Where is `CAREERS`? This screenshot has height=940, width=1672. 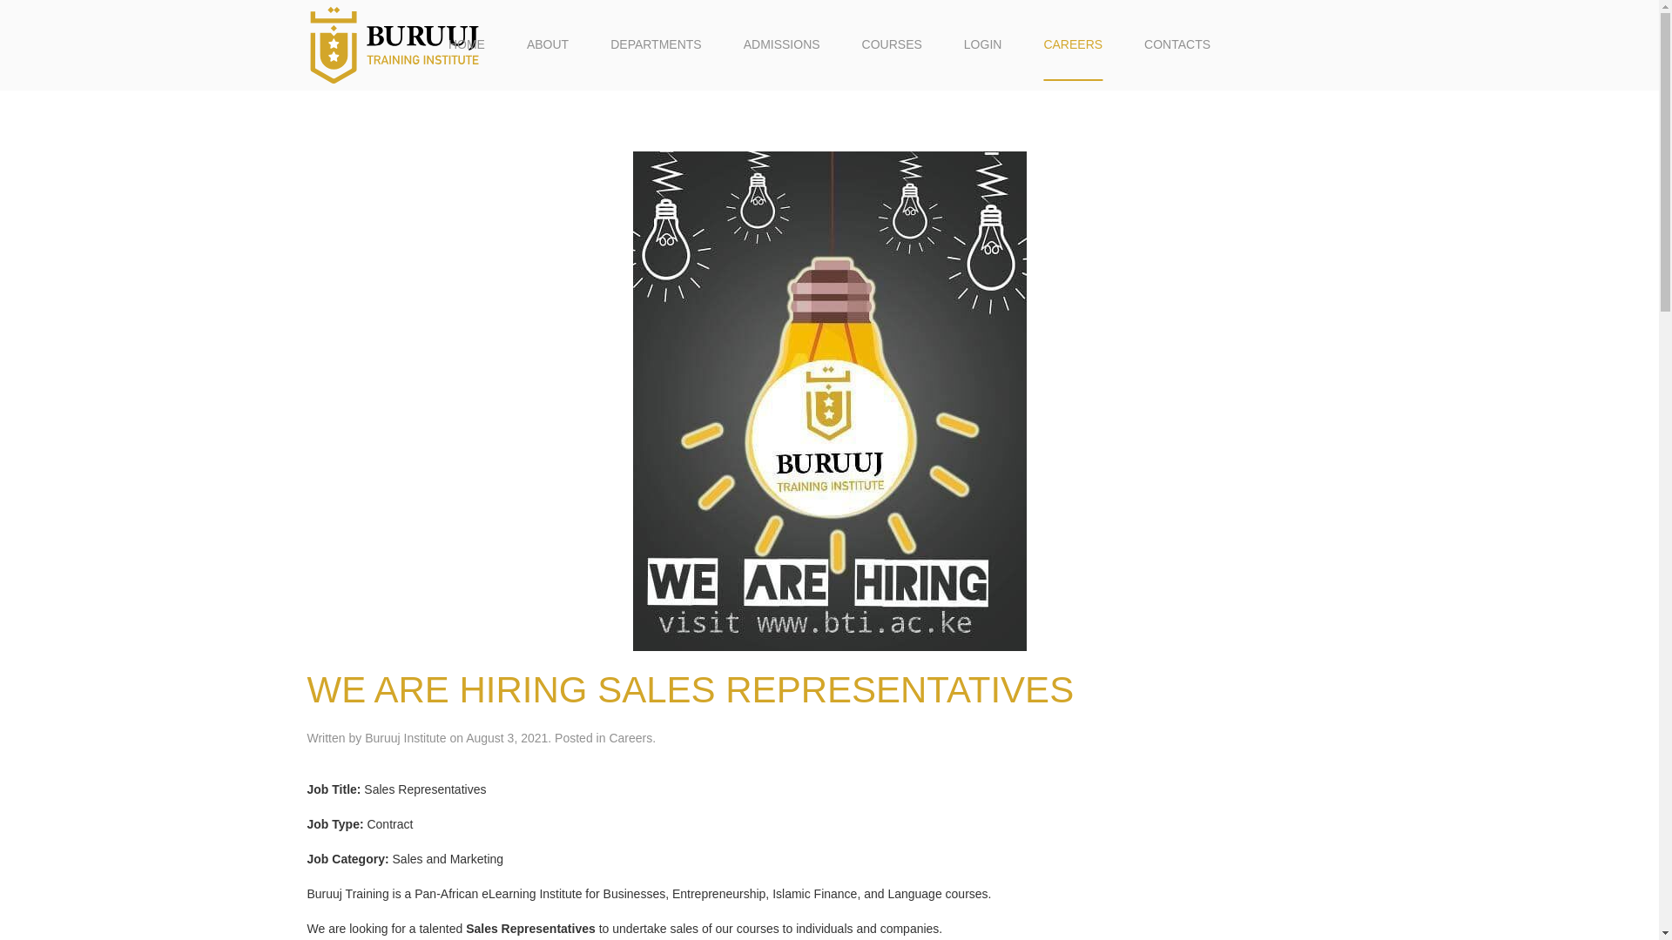 CAREERS is located at coordinates (1073, 44).